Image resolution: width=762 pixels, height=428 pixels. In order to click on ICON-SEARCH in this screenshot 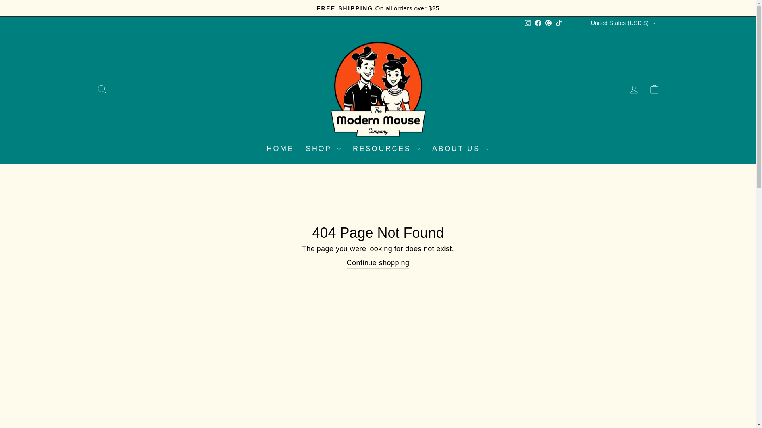, I will do `click(102, 89)`.